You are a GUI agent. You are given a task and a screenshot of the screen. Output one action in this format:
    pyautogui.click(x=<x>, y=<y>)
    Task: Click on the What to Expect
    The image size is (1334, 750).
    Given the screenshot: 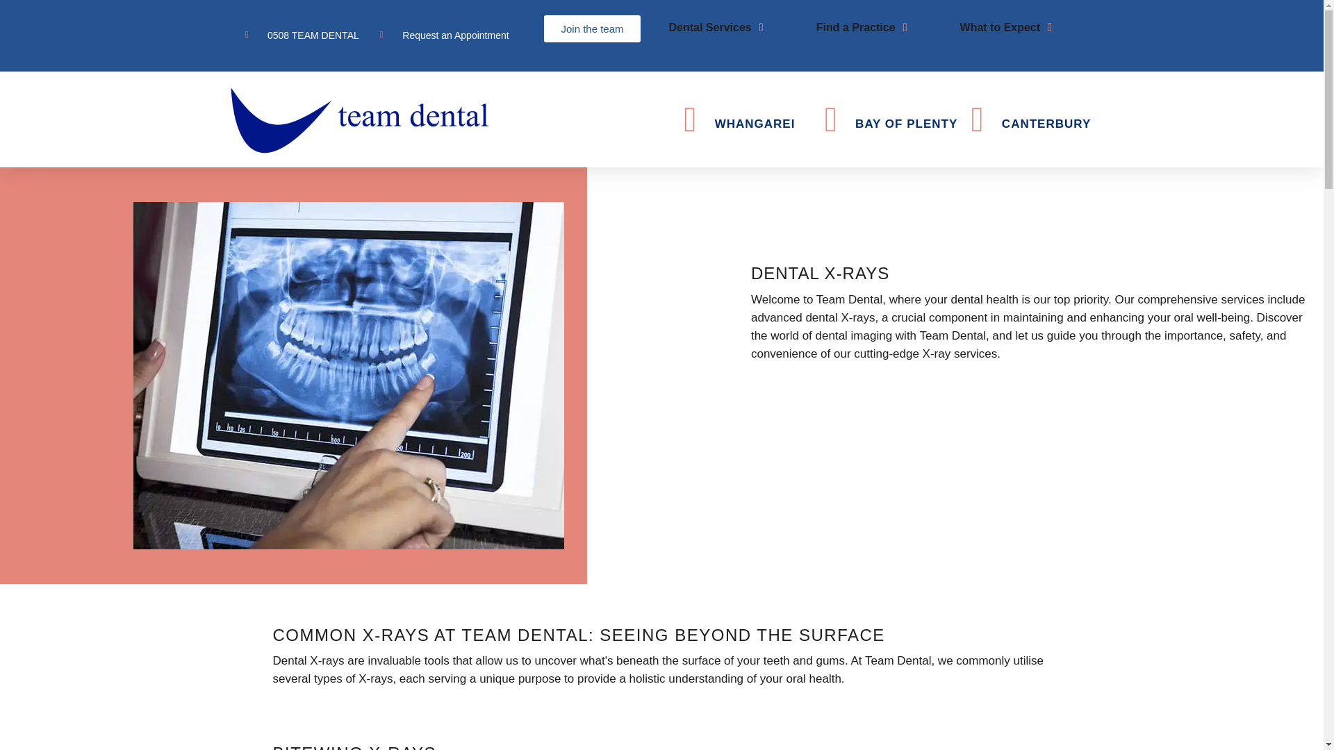 What is the action you would take?
    pyautogui.click(x=1000, y=28)
    